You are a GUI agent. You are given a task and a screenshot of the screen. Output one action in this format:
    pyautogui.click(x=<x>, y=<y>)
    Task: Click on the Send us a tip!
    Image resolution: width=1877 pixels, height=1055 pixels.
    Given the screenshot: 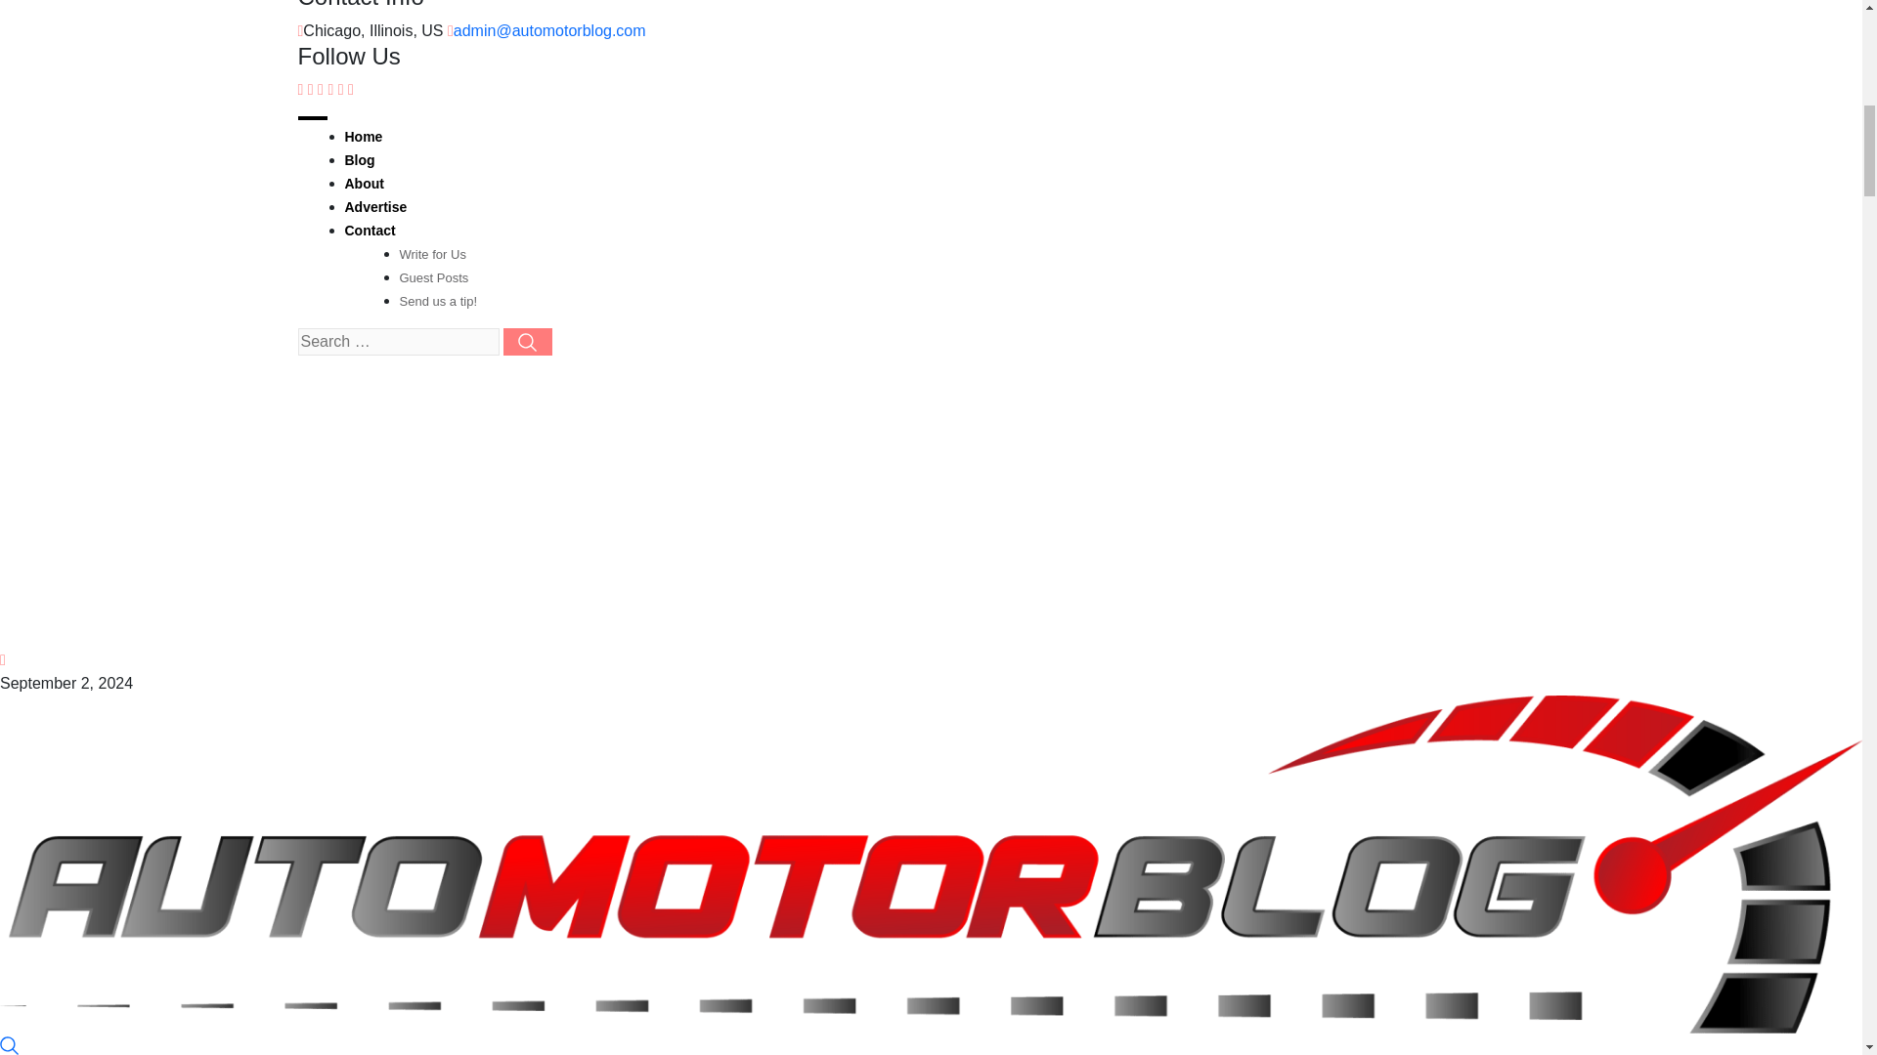 What is the action you would take?
    pyautogui.click(x=437, y=301)
    